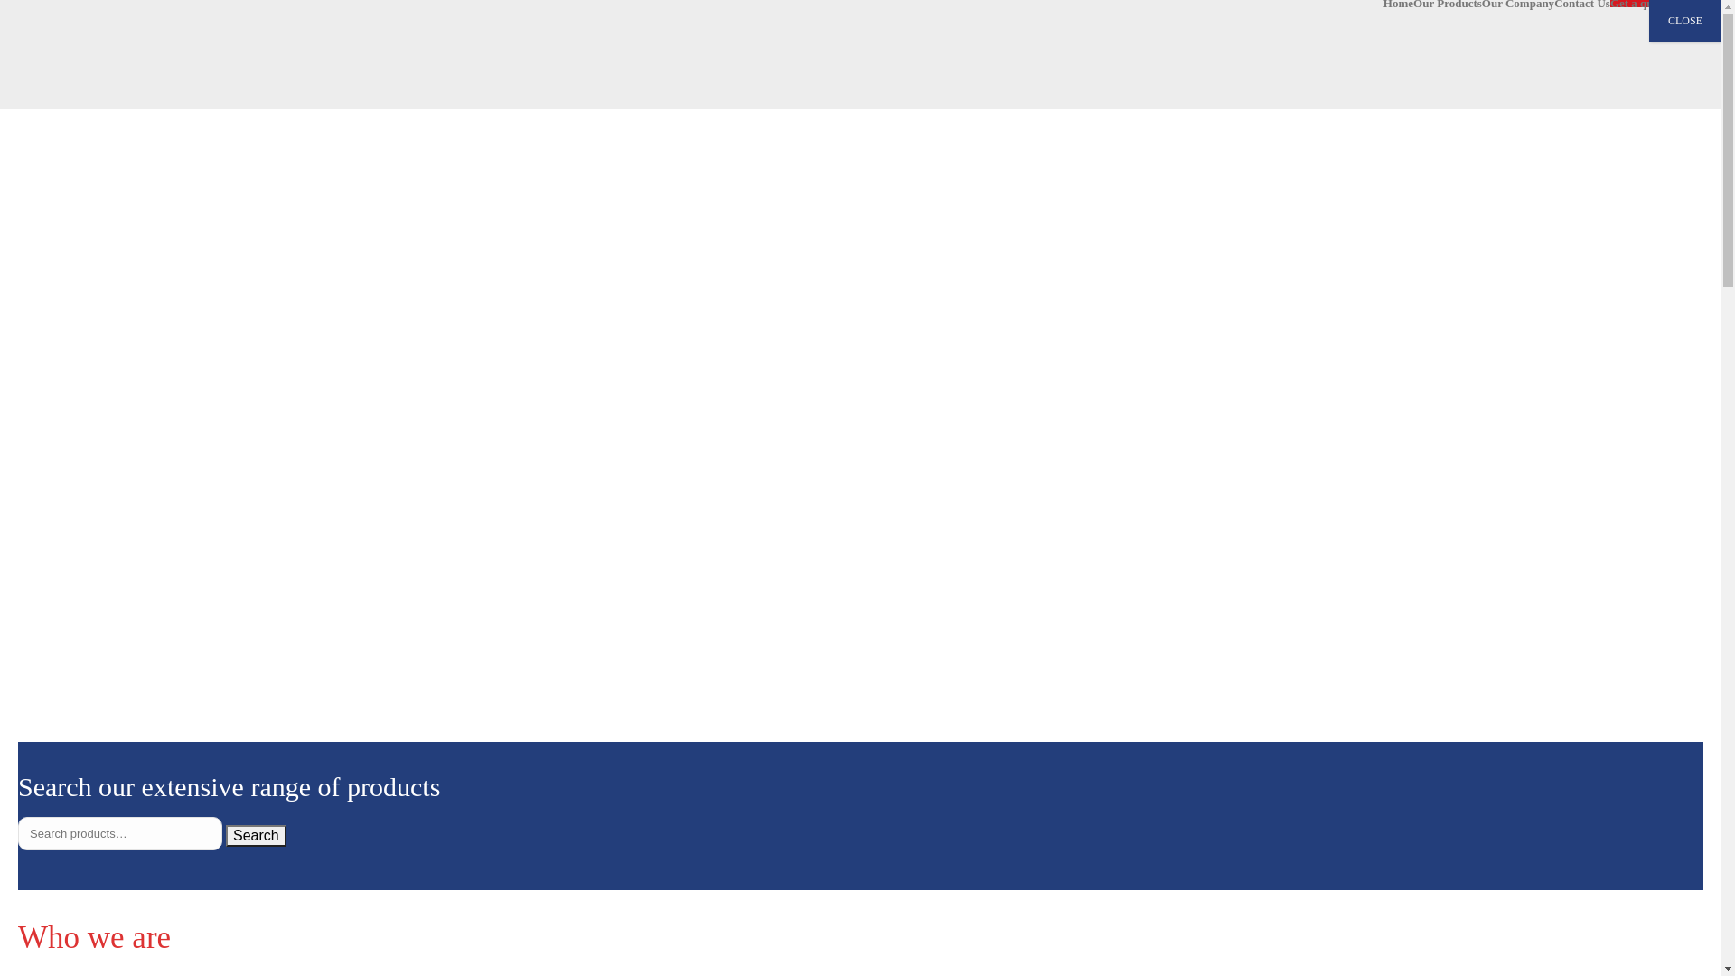 This screenshot has height=976, width=1735. What do you see at coordinates (1448, 4) in the screenshot?
I see `Our Products` at bounding box center [1448, 4].